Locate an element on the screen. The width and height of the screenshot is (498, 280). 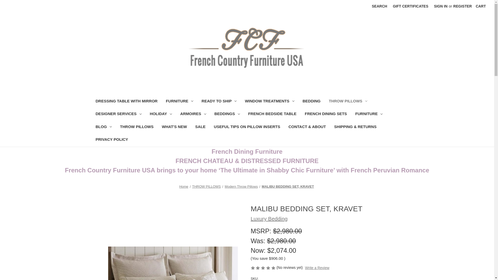
French Country Furniture USA is located at coordinates (247, 48).